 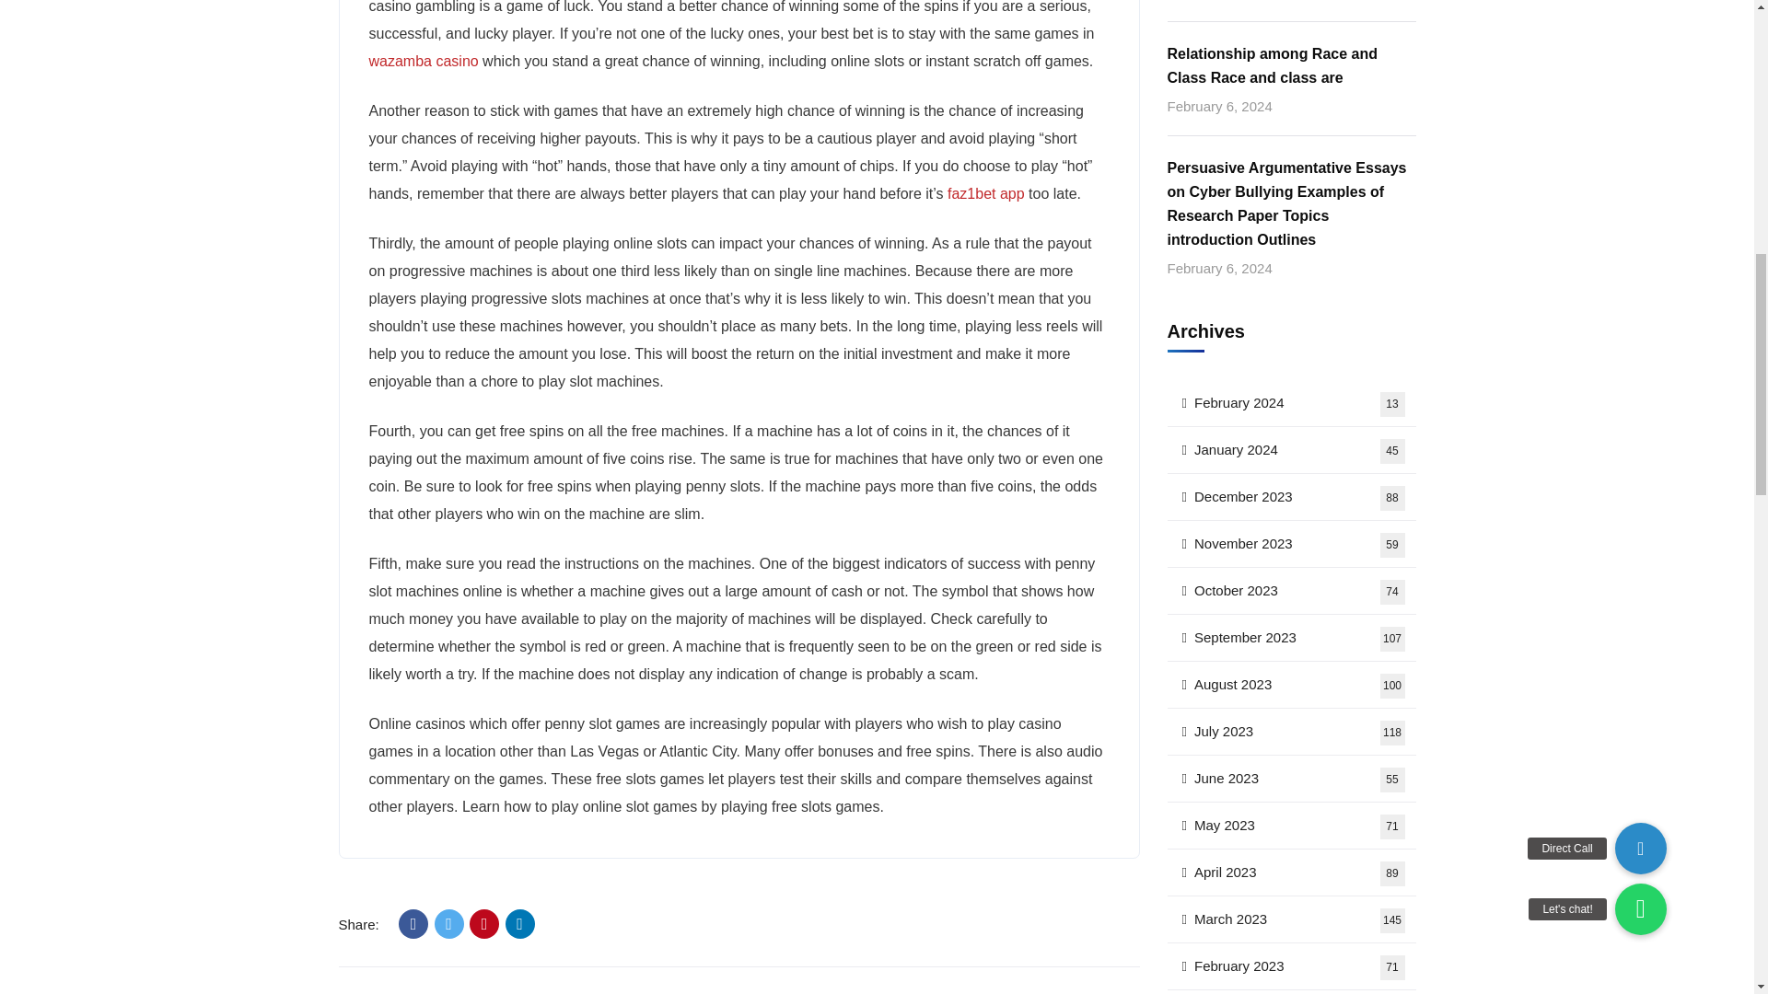 I want to click on Facebook, so click(x=1291, y=403).